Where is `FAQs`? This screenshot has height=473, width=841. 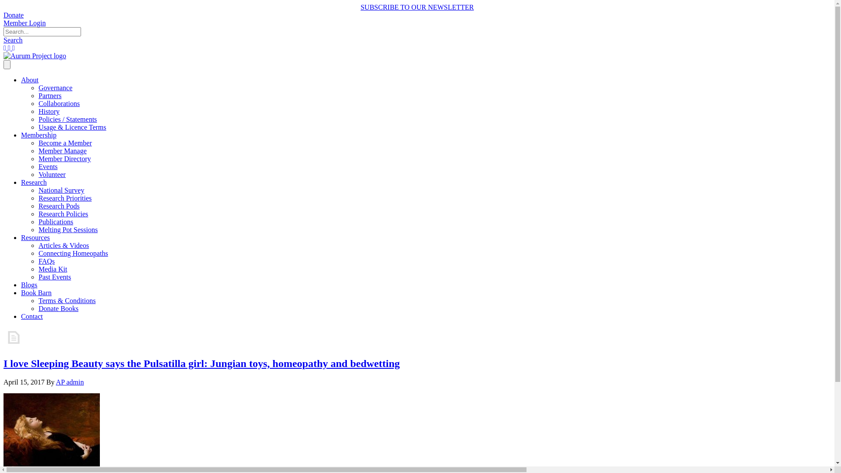
FAQs is located at coordinates (46, 261).